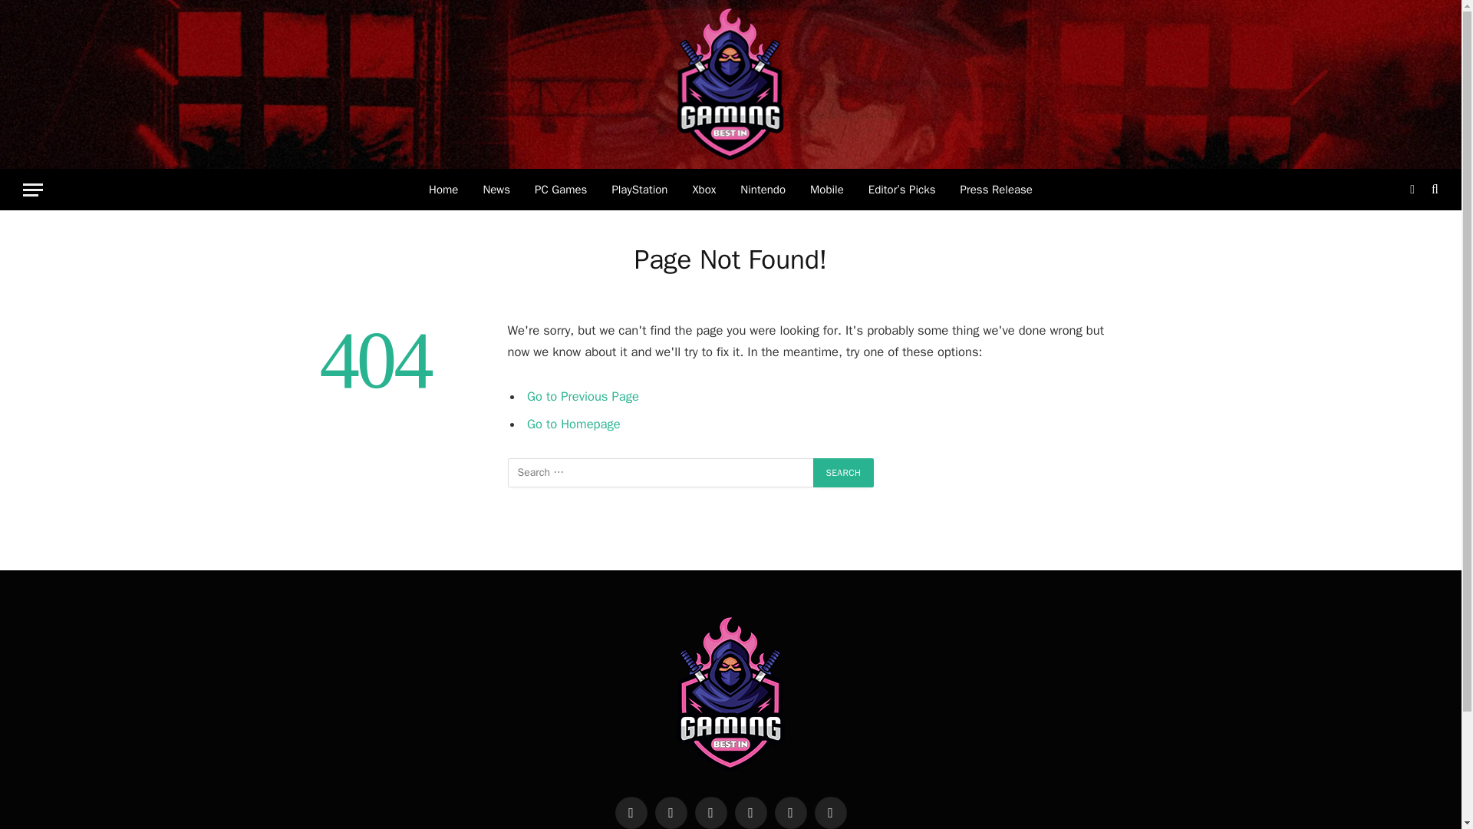  I want to click on Search, so click(844, 473).